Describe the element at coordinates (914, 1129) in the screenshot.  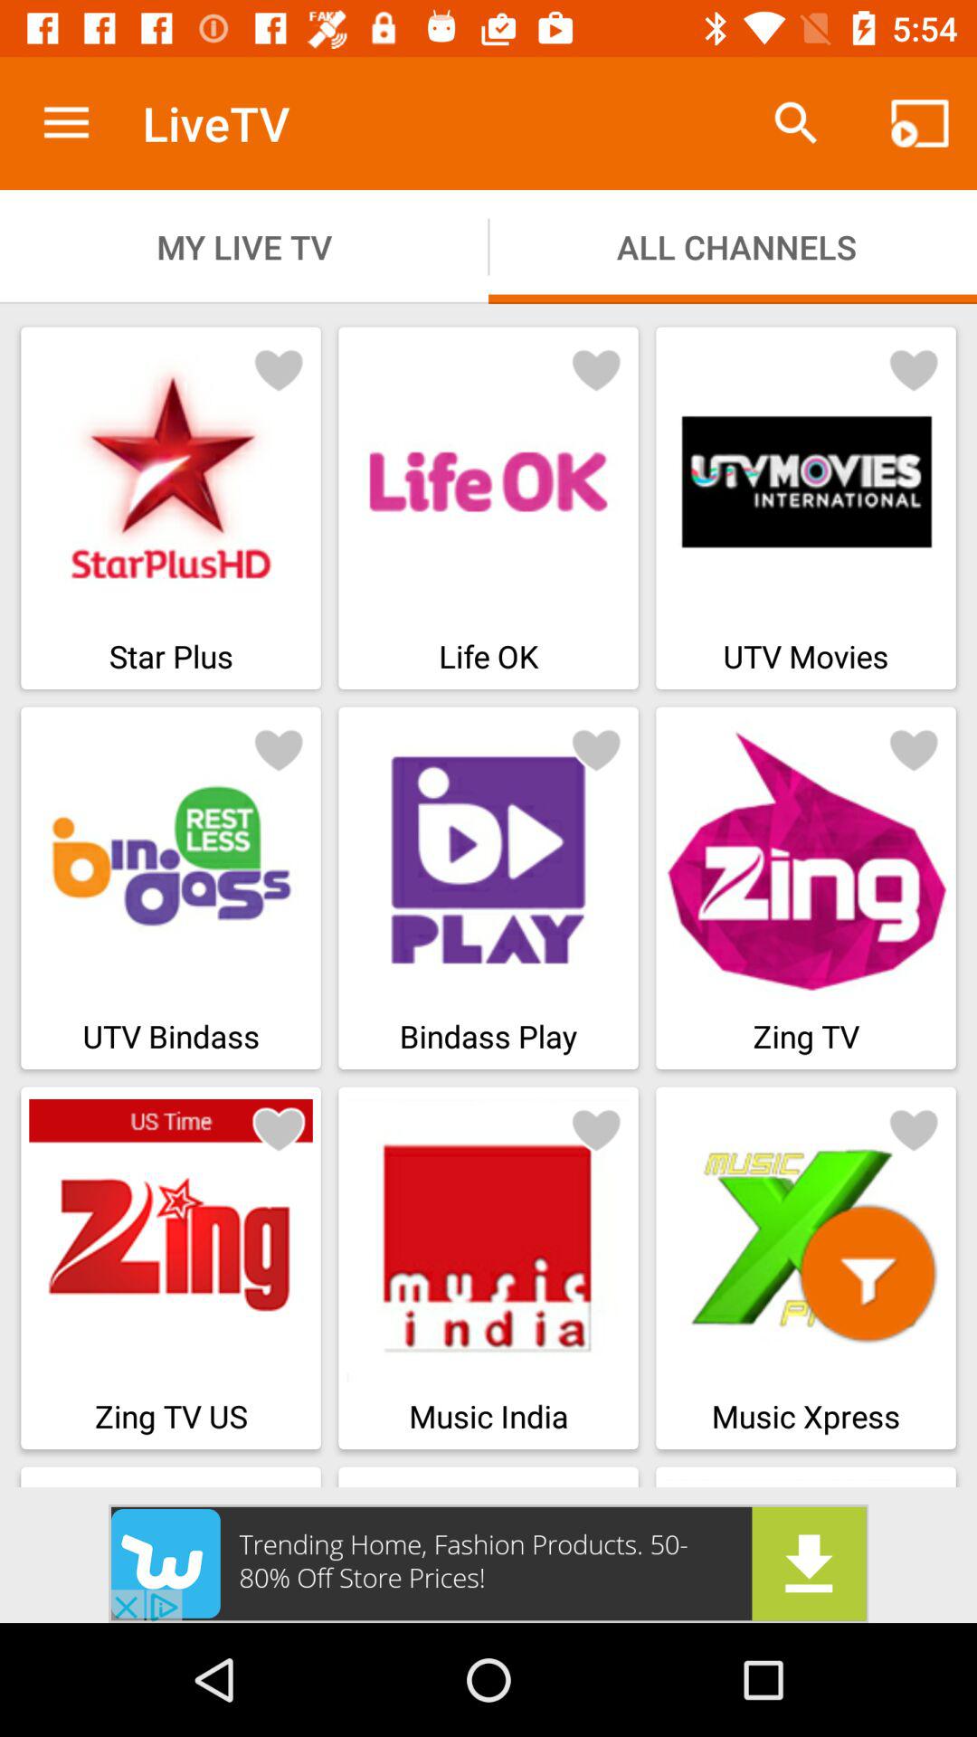
I see `like button` at that location.